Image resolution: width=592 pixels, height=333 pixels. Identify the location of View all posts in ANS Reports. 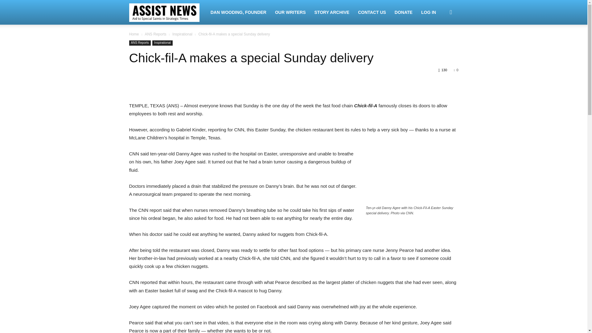
(155, 34).